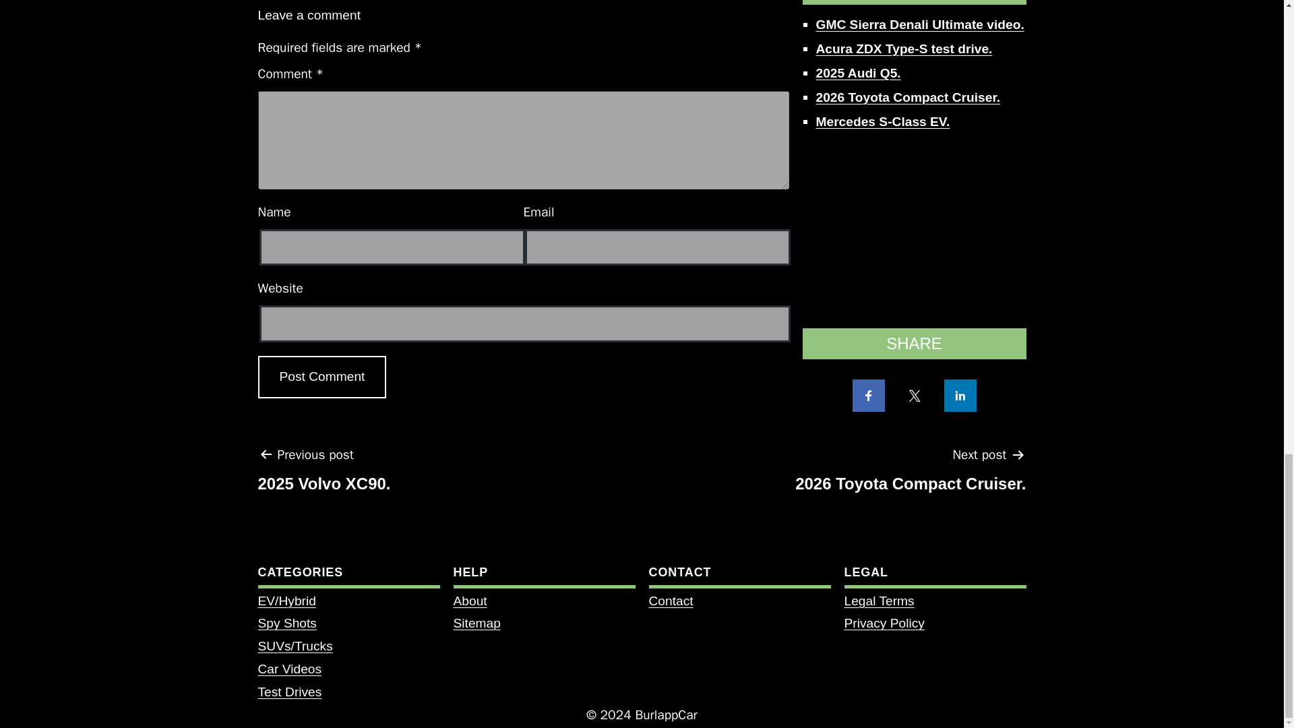 The height and width of the screenshot is (728, 1294). What do you see at coordinates (321, 377) in the screenshot?
I see `Privacy Policy` at bounding box center [321, 377].